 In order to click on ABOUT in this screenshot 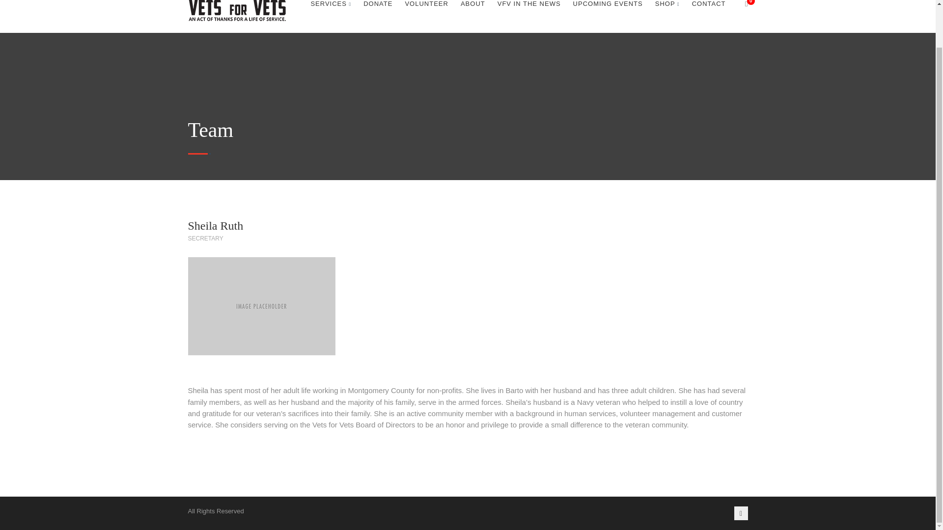, I will do `click(473, 8)`.